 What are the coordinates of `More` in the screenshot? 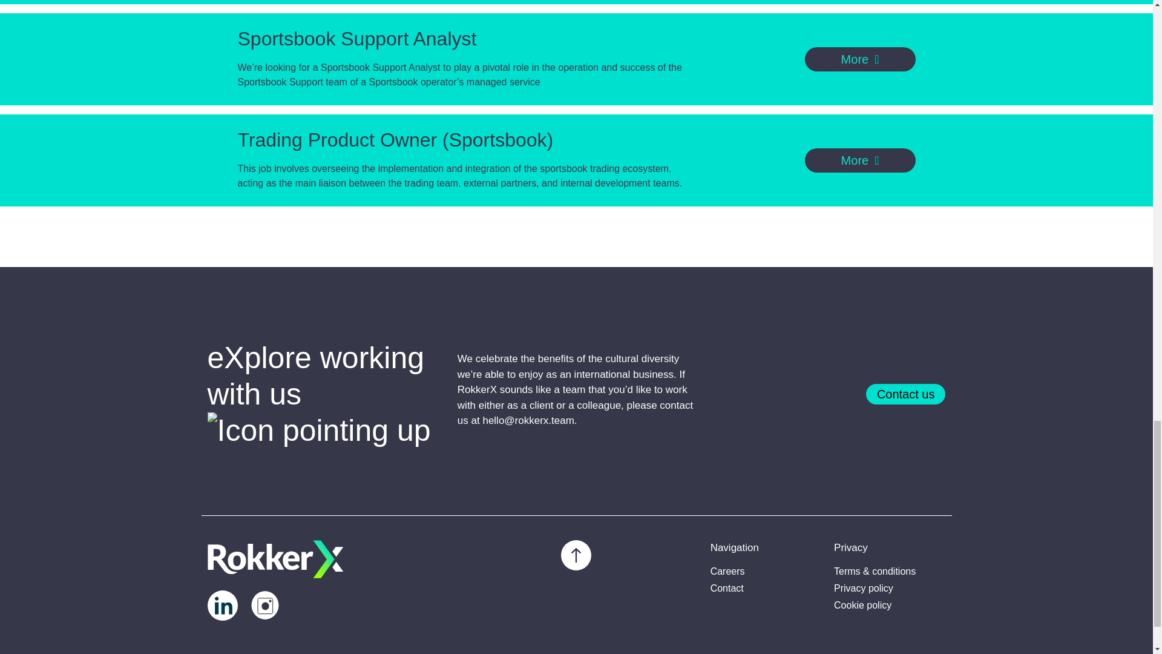 It's located at (860, 160).